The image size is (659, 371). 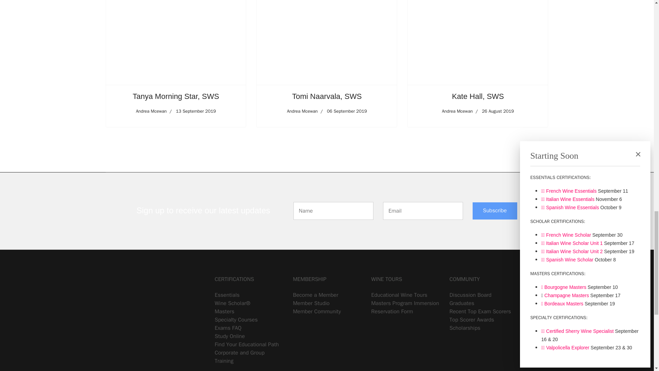 I want to click on Subscribe, so click(x=495, y=211).